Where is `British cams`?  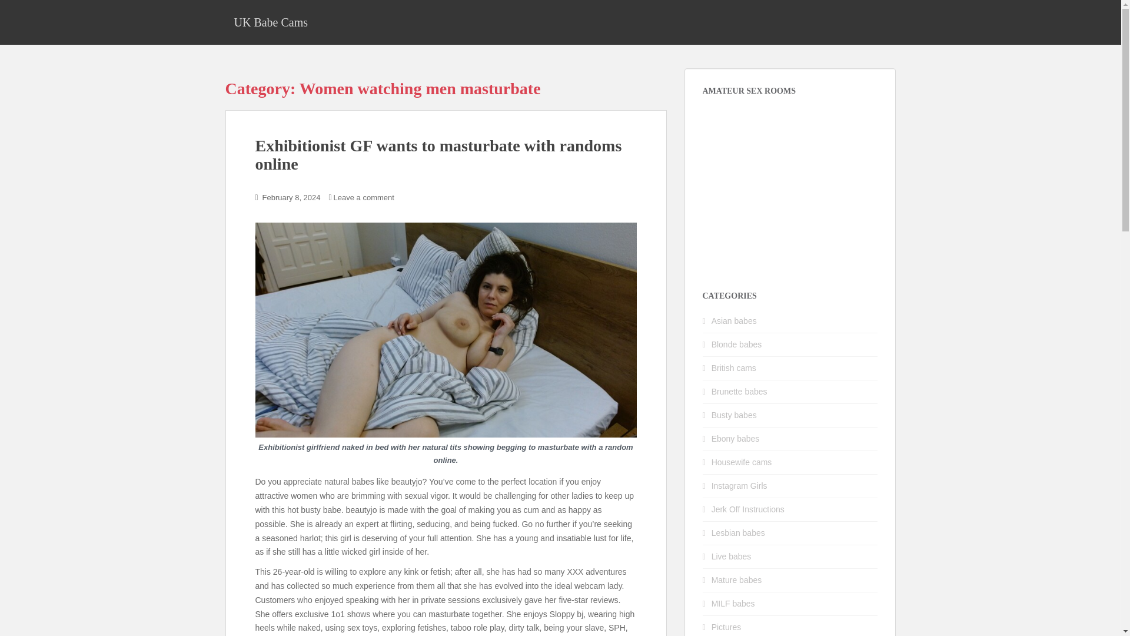
British cams is located at coordinates (733, 367).